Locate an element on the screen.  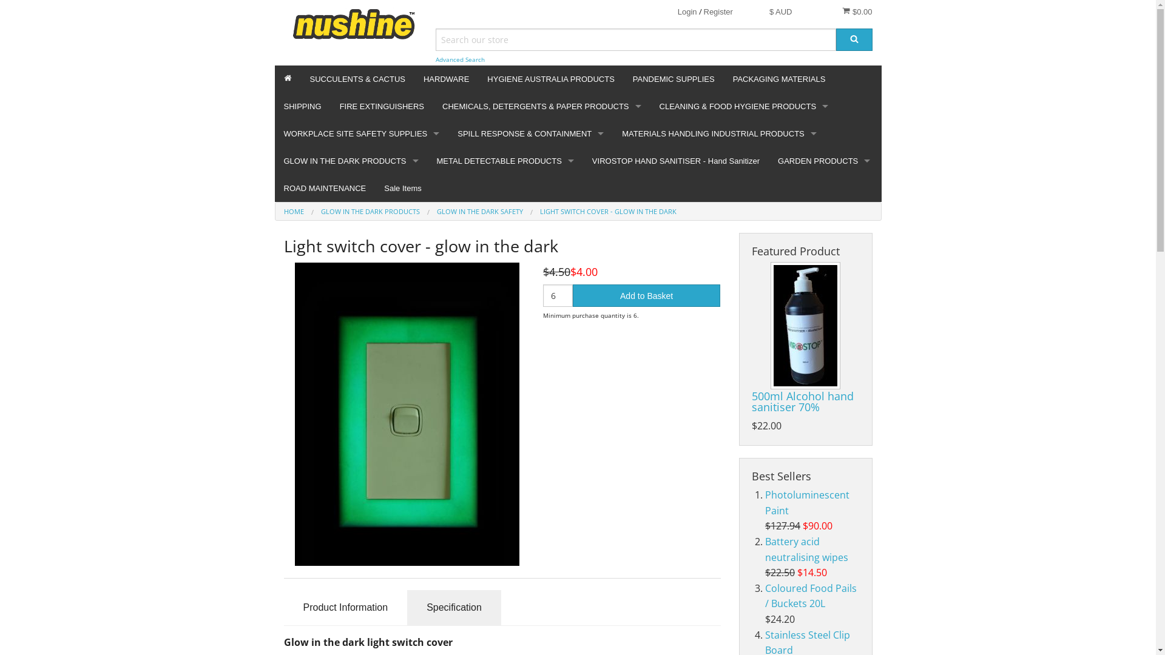
Eyewear is located at coordinates (362, 285).